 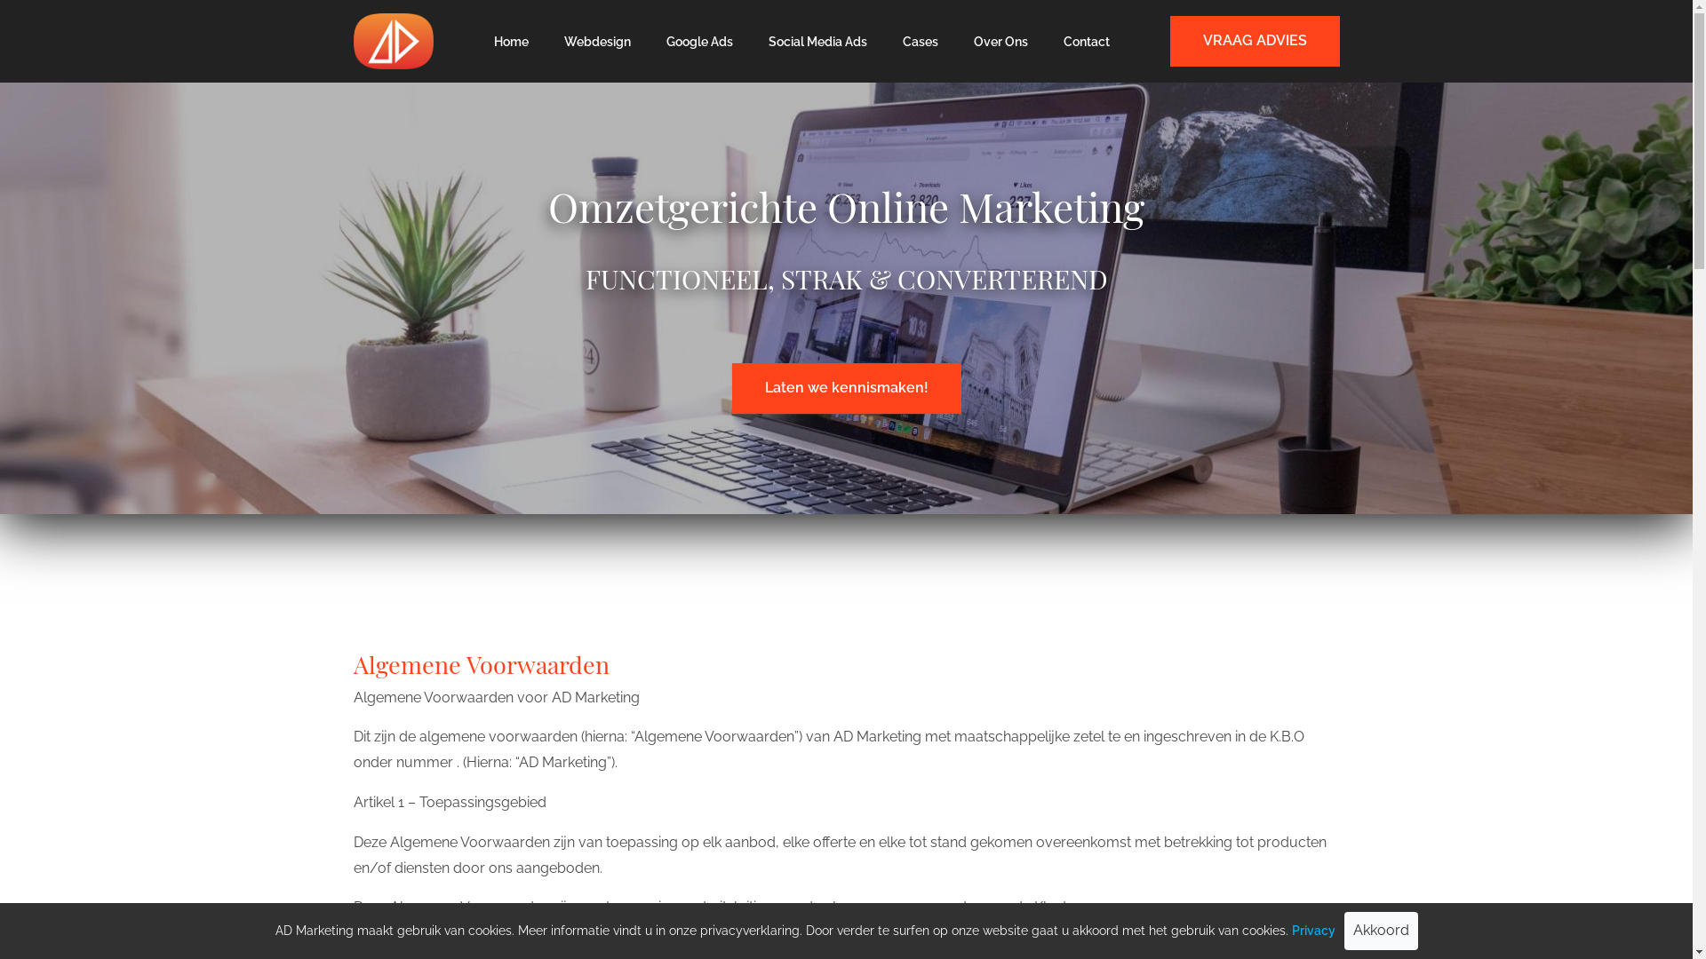 I want to click on Social Media Ads, so click(x=817, y=42).